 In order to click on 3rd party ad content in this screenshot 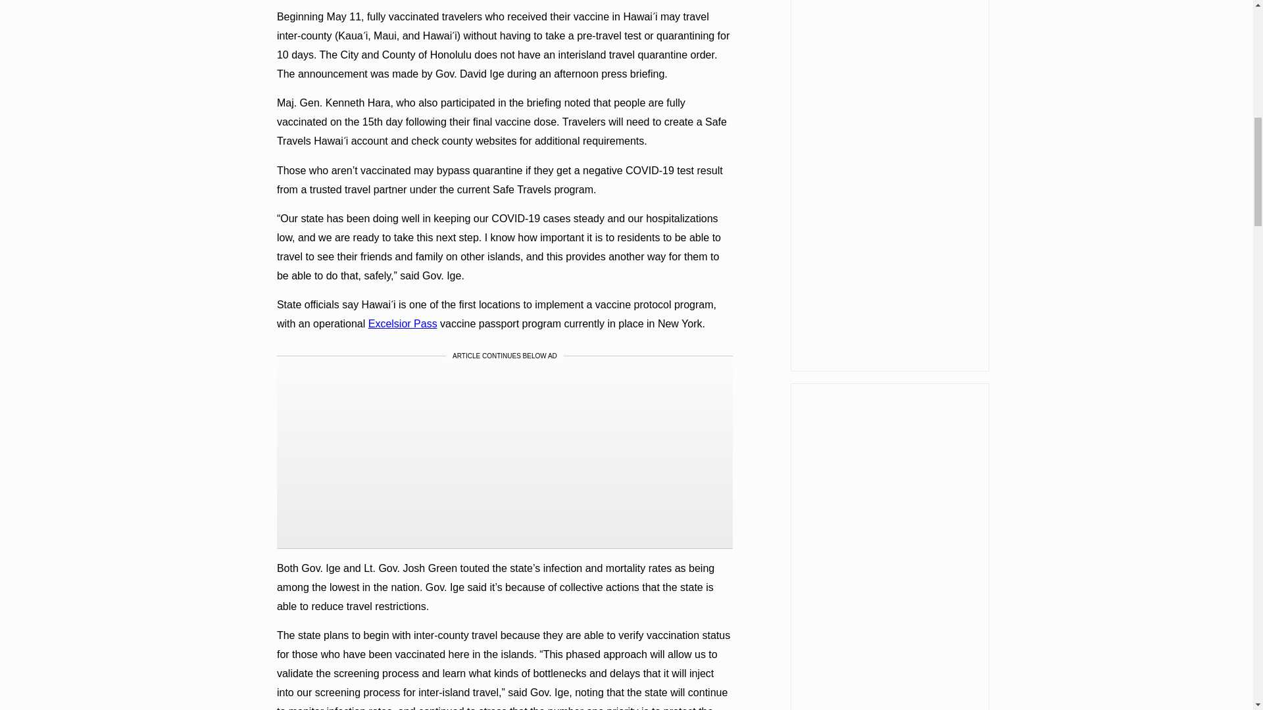, I will do `click(504, 456)`.